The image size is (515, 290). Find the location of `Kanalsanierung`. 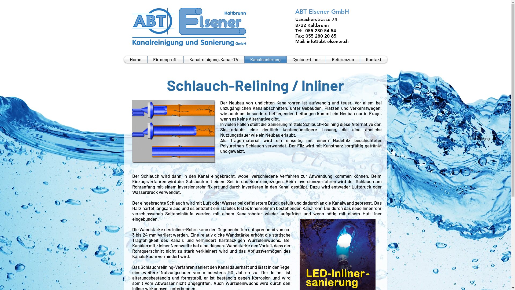

Kanalsanierung is located at coordinates (266, 60).